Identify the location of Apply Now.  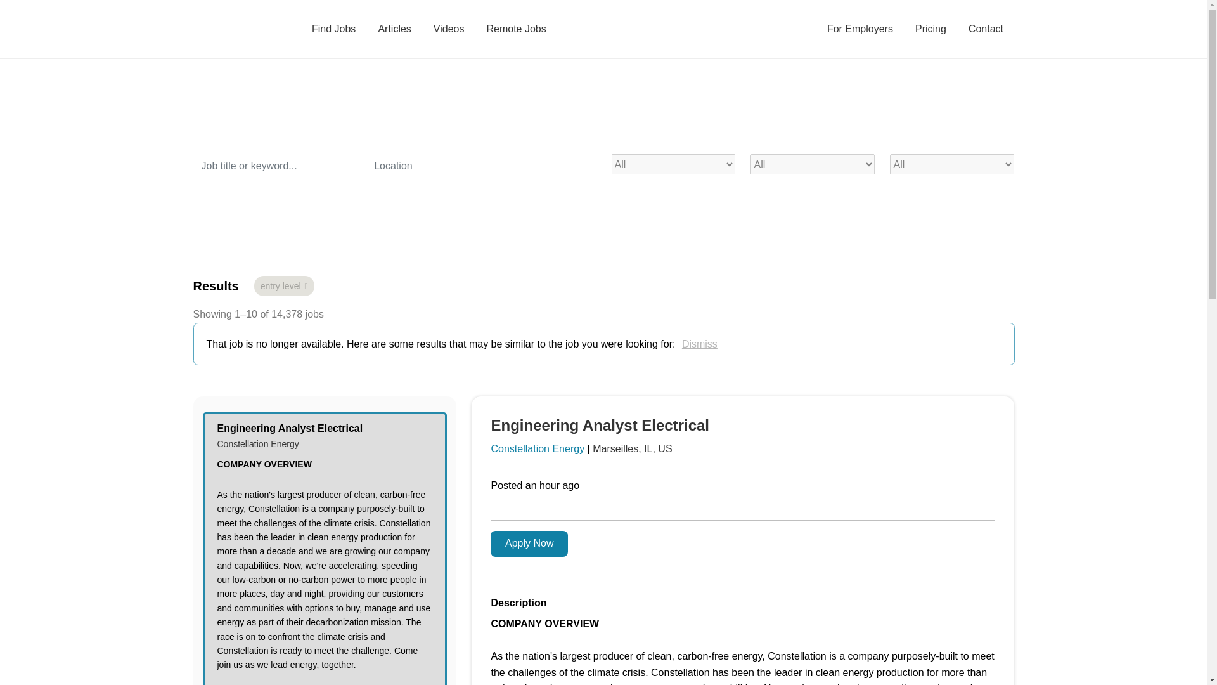
(529, 544).